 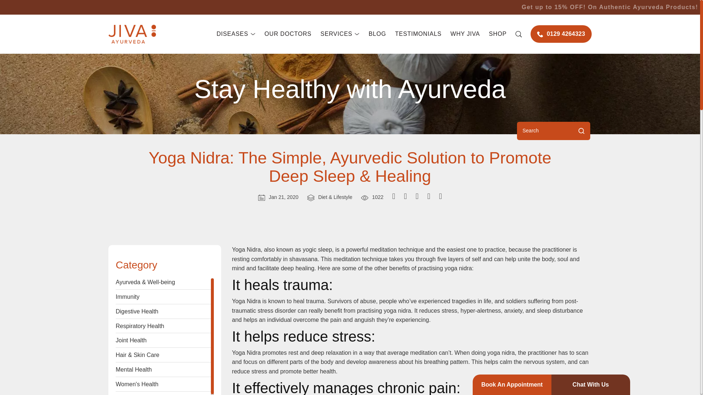 I want to click on OUR DOCTORS, so click(x=288, y=34).